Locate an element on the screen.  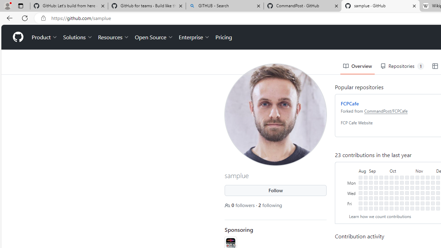
No contributions on December 3rd. is located at coordinates (438, 177).